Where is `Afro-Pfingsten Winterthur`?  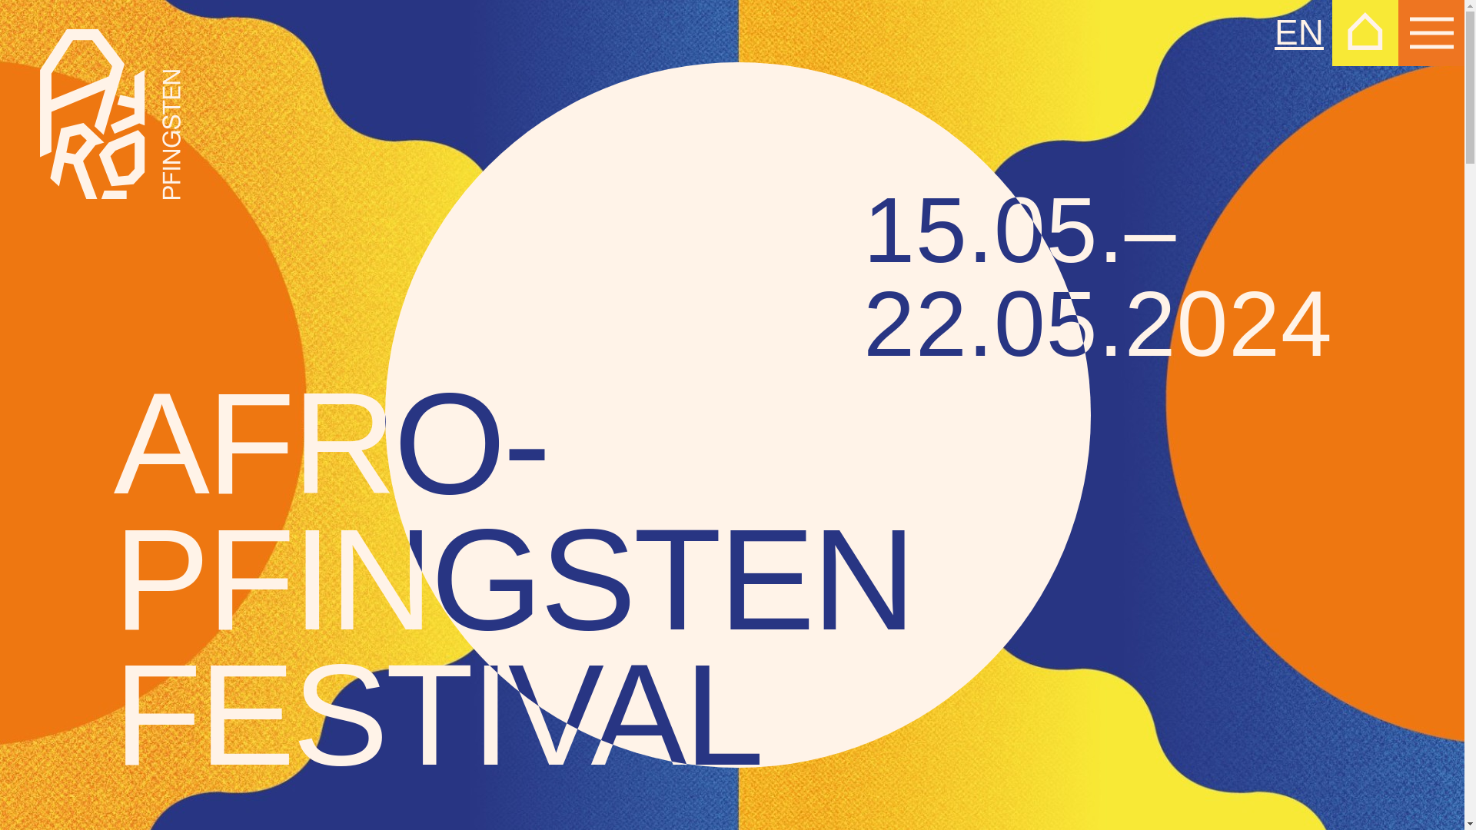 Afro-Pfingsten Winterthur is located at coordinates (111, 114).